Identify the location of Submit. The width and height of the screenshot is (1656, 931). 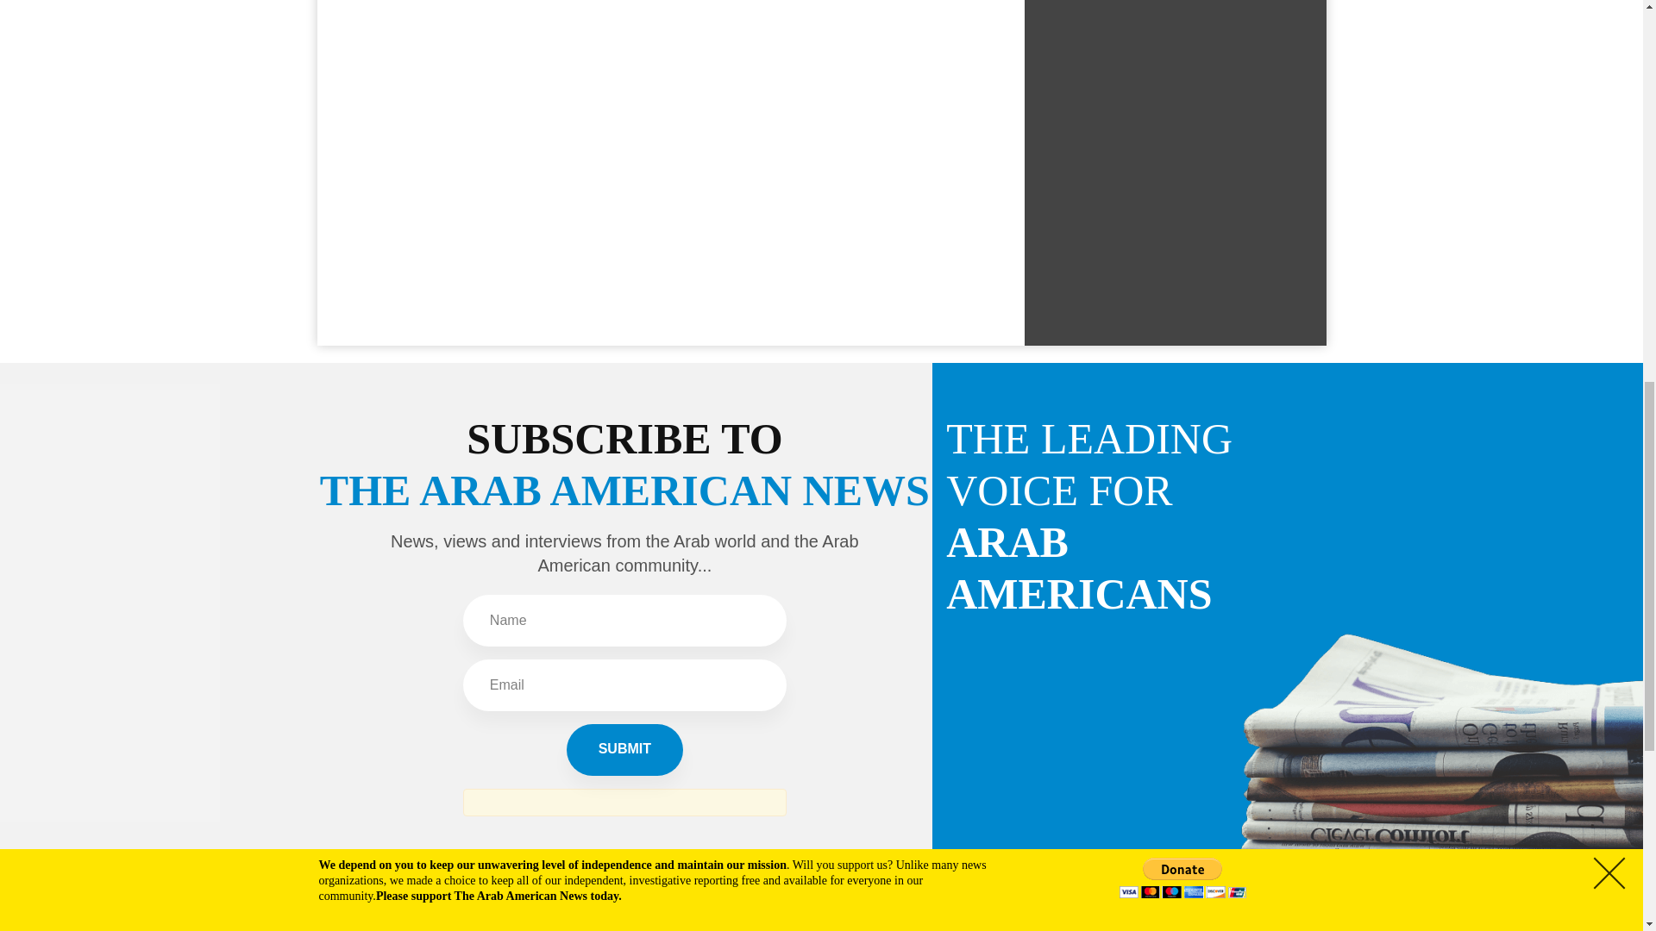
(624, 750).